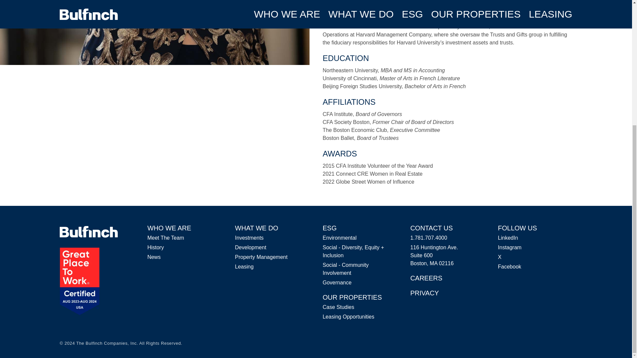  Describe the element at coordinates (154, 257) in the screenshot. I see `News` at that location.